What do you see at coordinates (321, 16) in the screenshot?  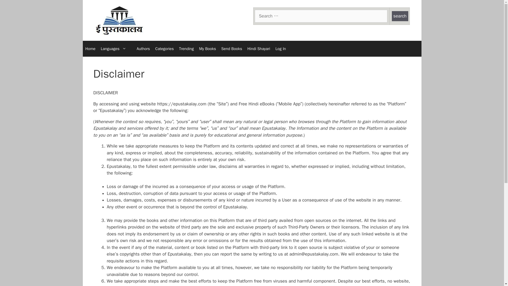 I see `search` at bounding box center [321, 16].